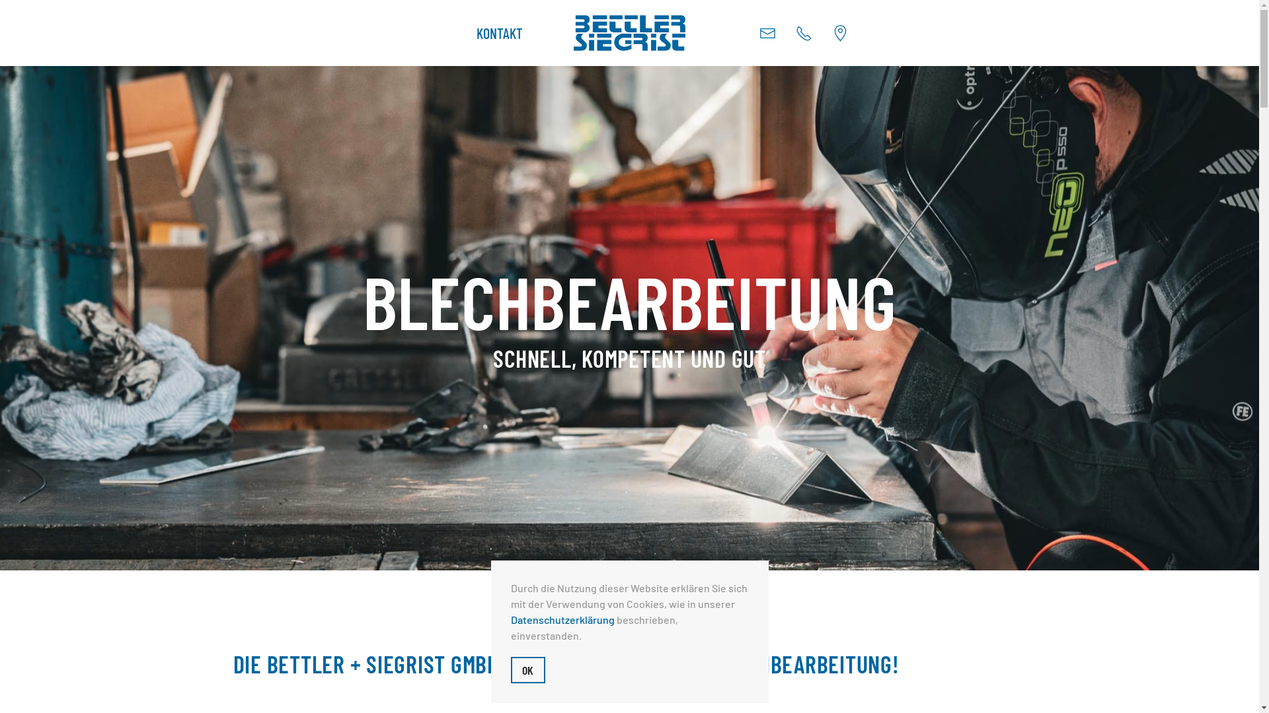 The width and height of the screenshot is (1269, 713). Describe the element at coordinates (500, 33) in the screenshot. I see `KONTAKT` at that location.